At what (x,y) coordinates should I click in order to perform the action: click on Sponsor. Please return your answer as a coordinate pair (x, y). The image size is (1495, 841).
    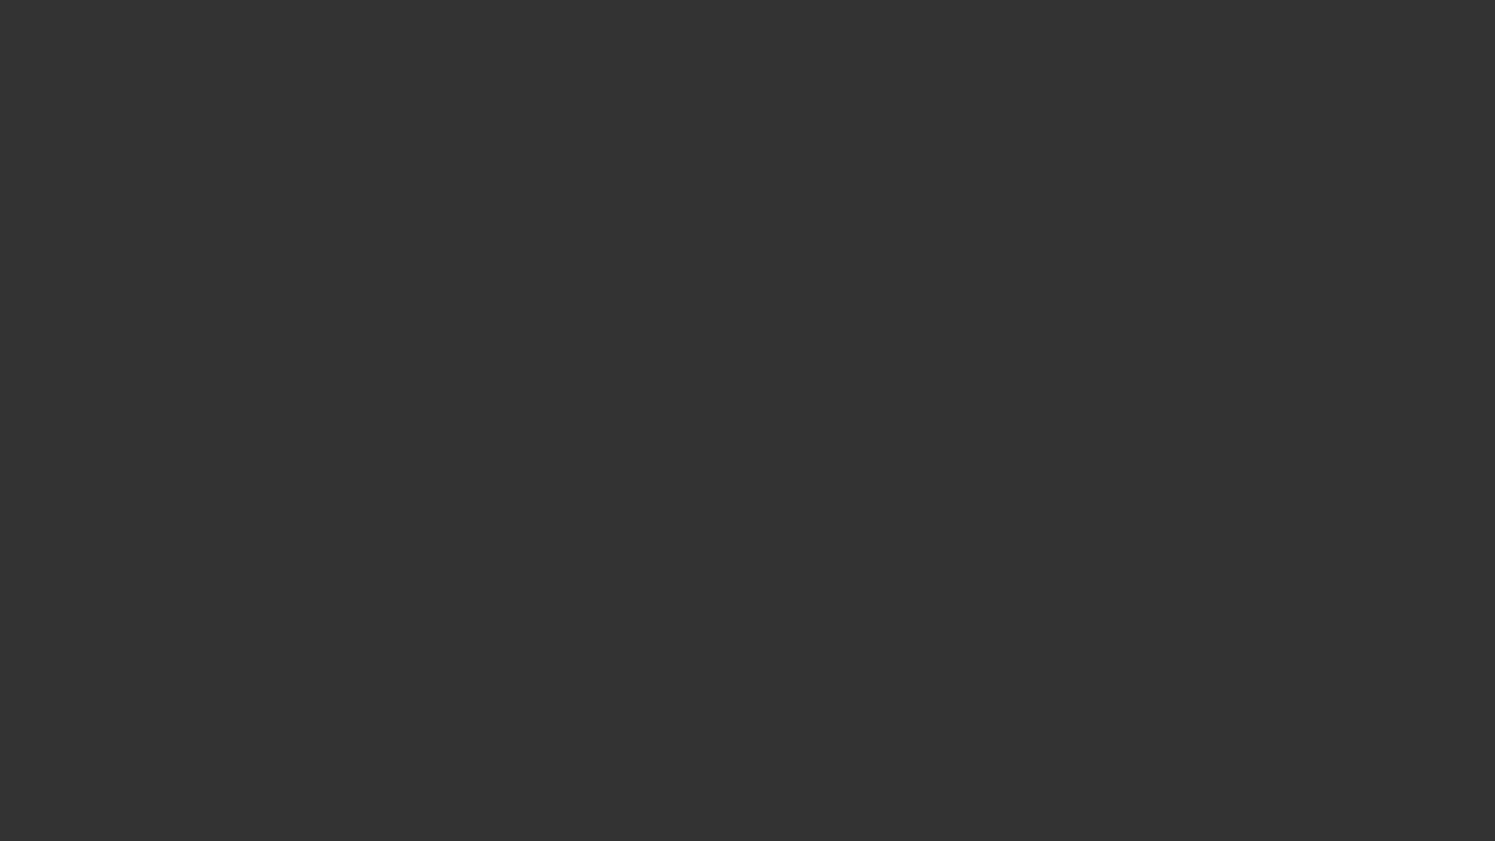
    Looking at the image, I should click on (51, 349).